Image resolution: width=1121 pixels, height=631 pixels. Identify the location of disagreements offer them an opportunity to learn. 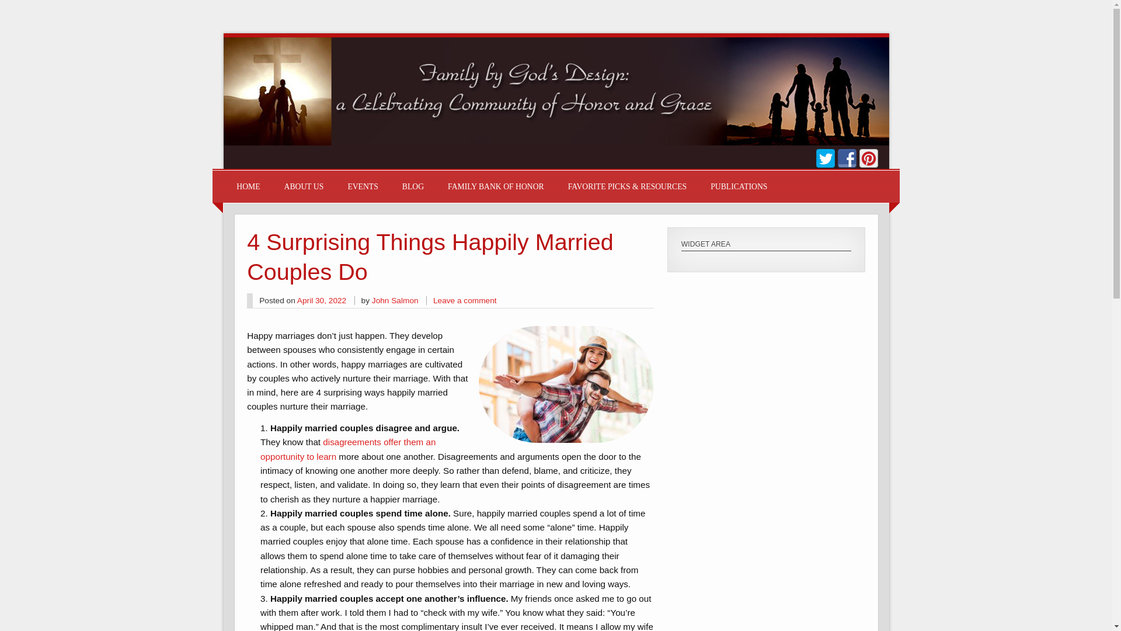
(348, 449).